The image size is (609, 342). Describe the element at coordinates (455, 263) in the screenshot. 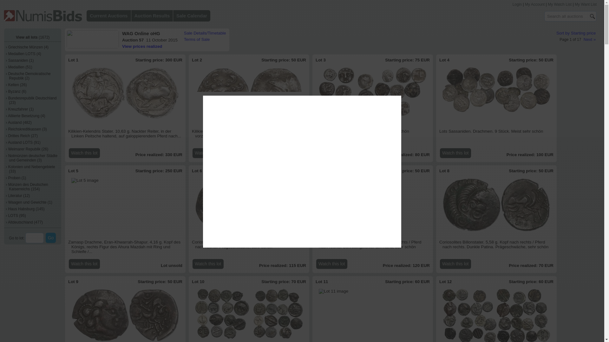

I see `Watch this lot` at that location.